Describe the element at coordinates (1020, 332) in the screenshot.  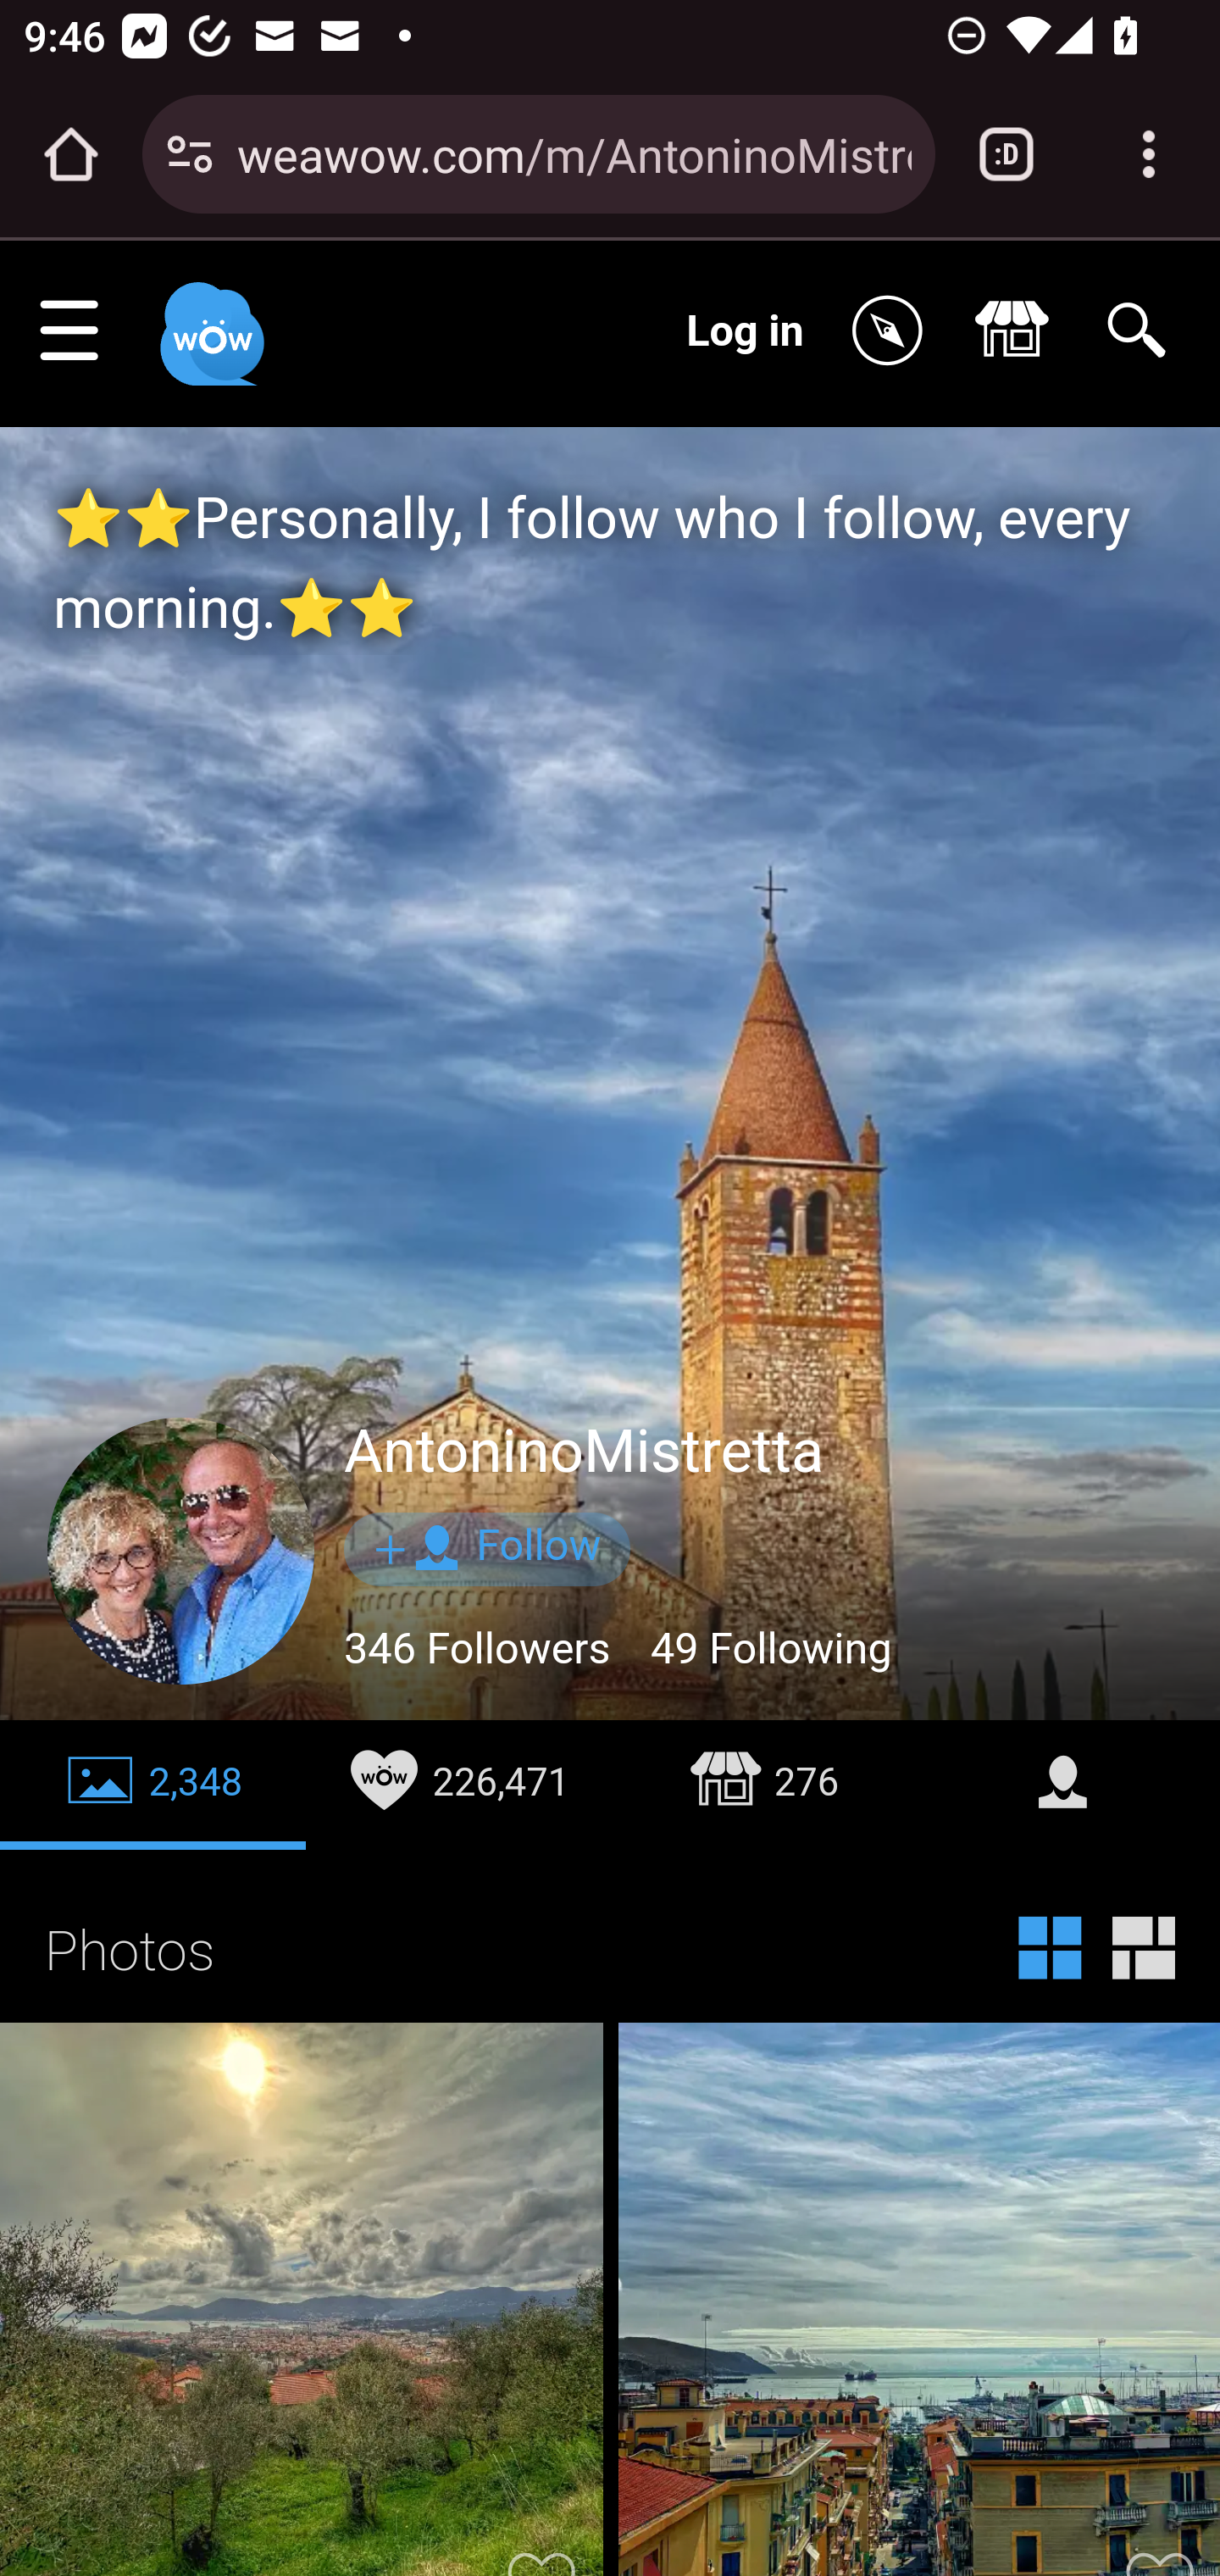
I see `` at that location.